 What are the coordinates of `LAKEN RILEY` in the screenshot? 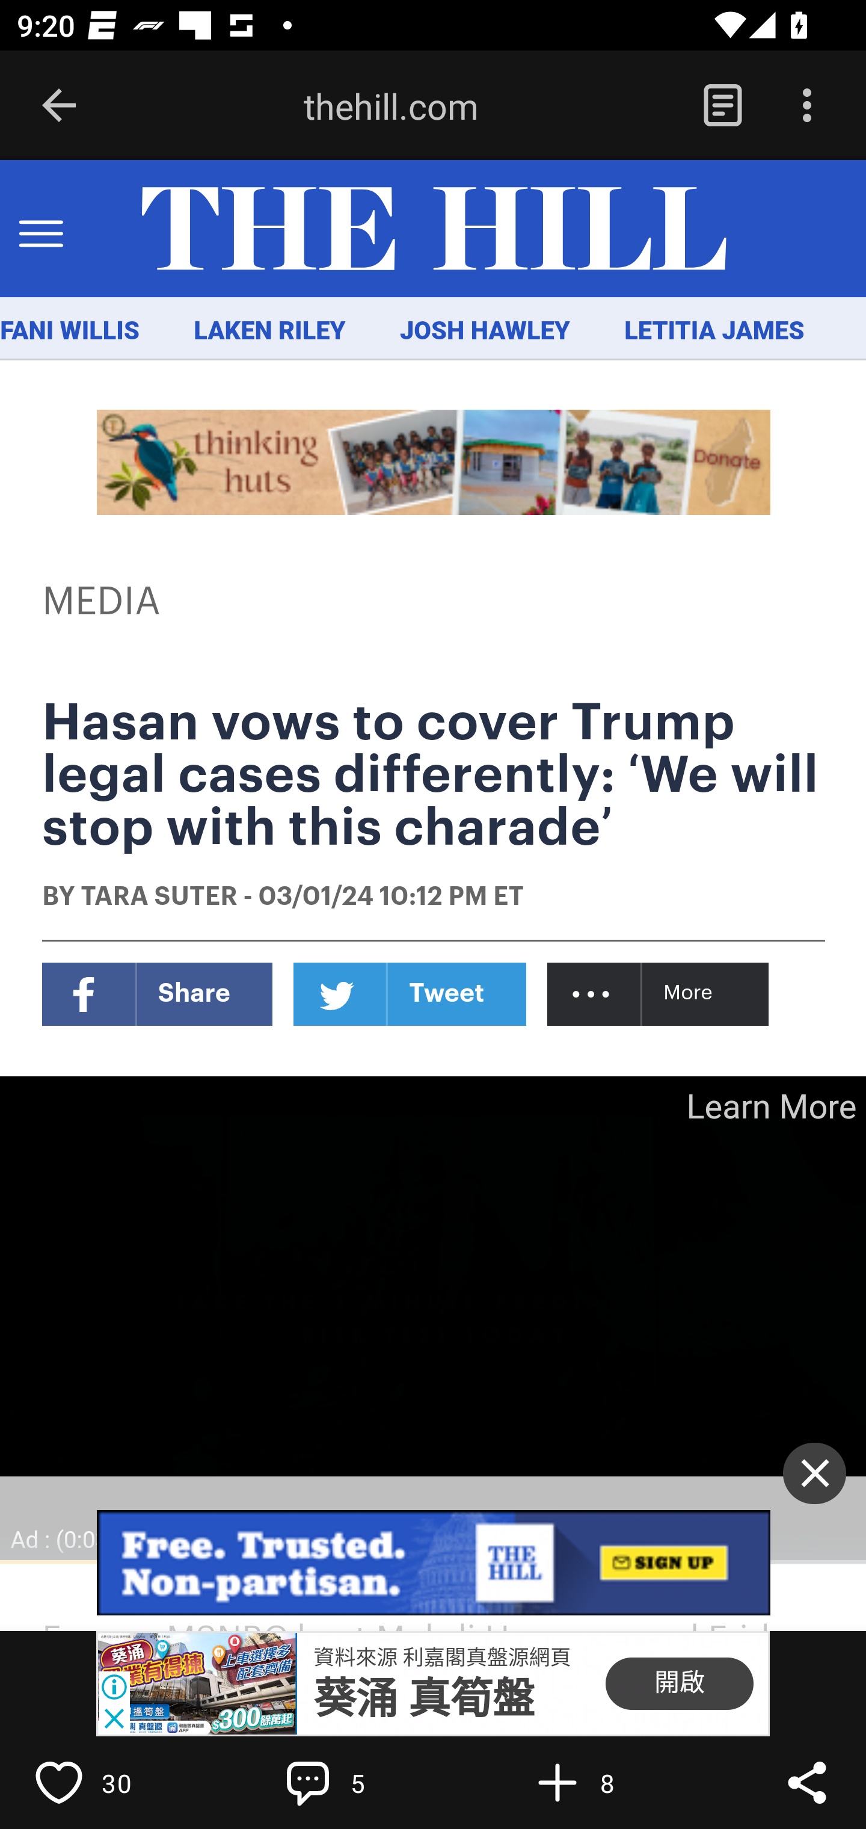 It's located at (271, 332).